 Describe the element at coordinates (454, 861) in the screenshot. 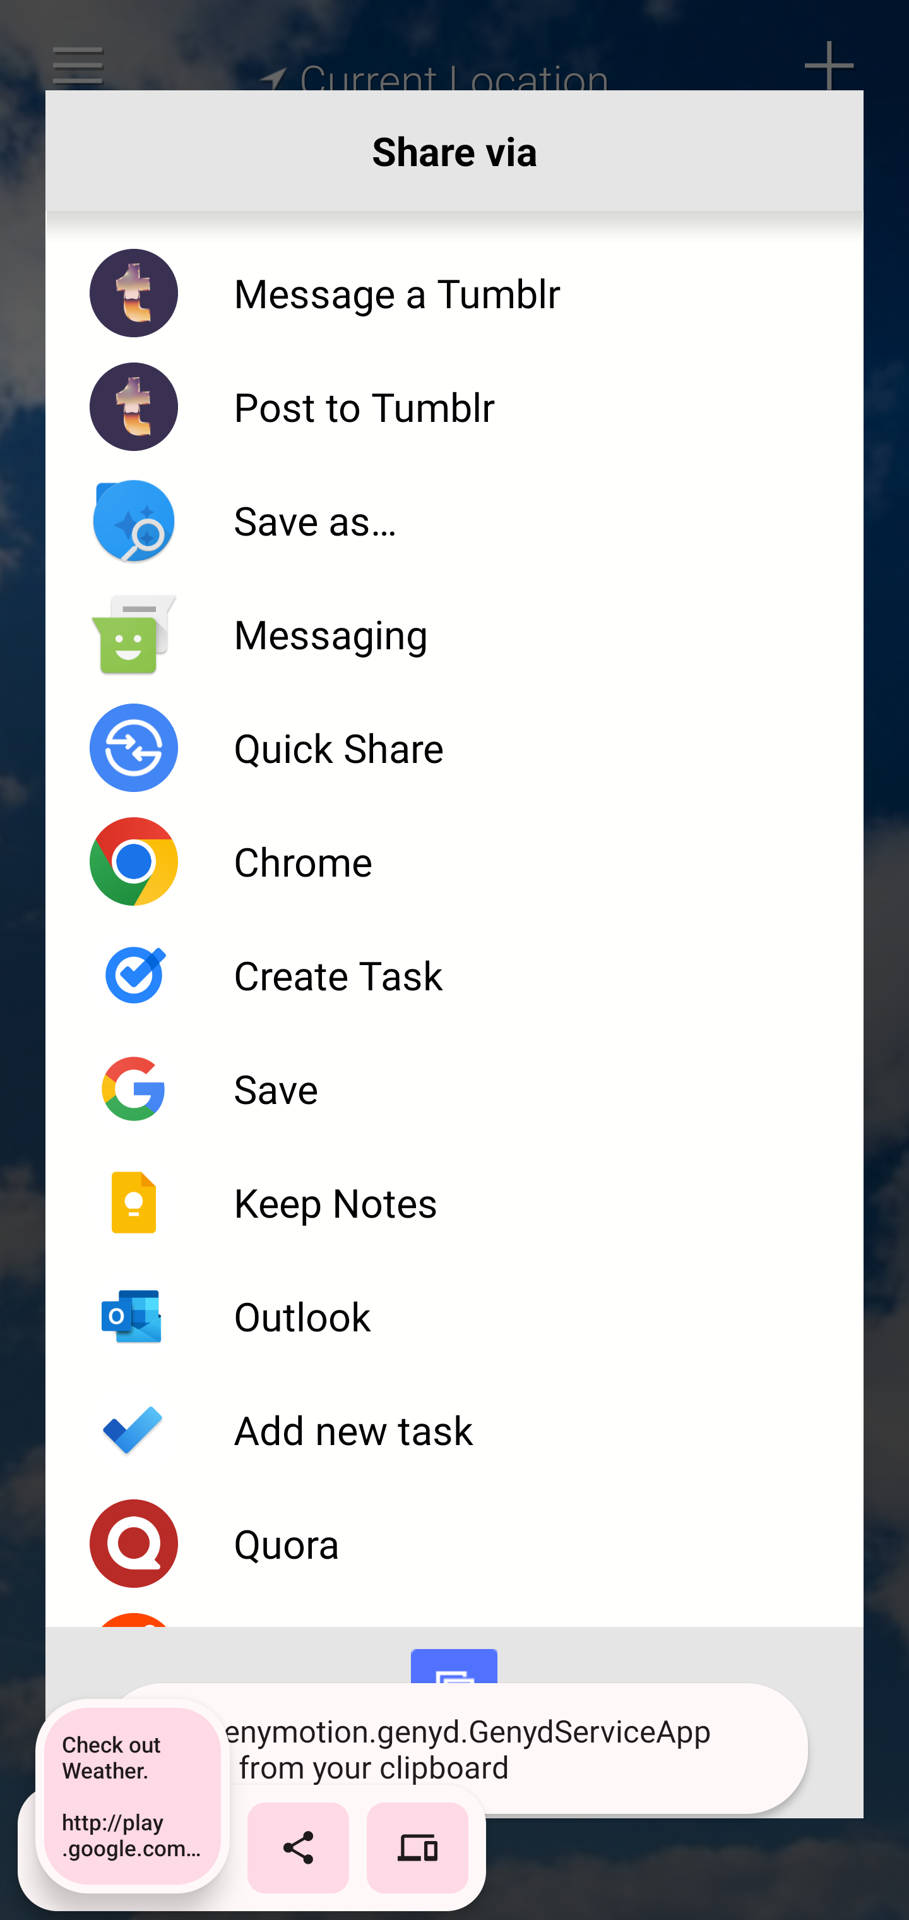

I see `Chrome` at that location.